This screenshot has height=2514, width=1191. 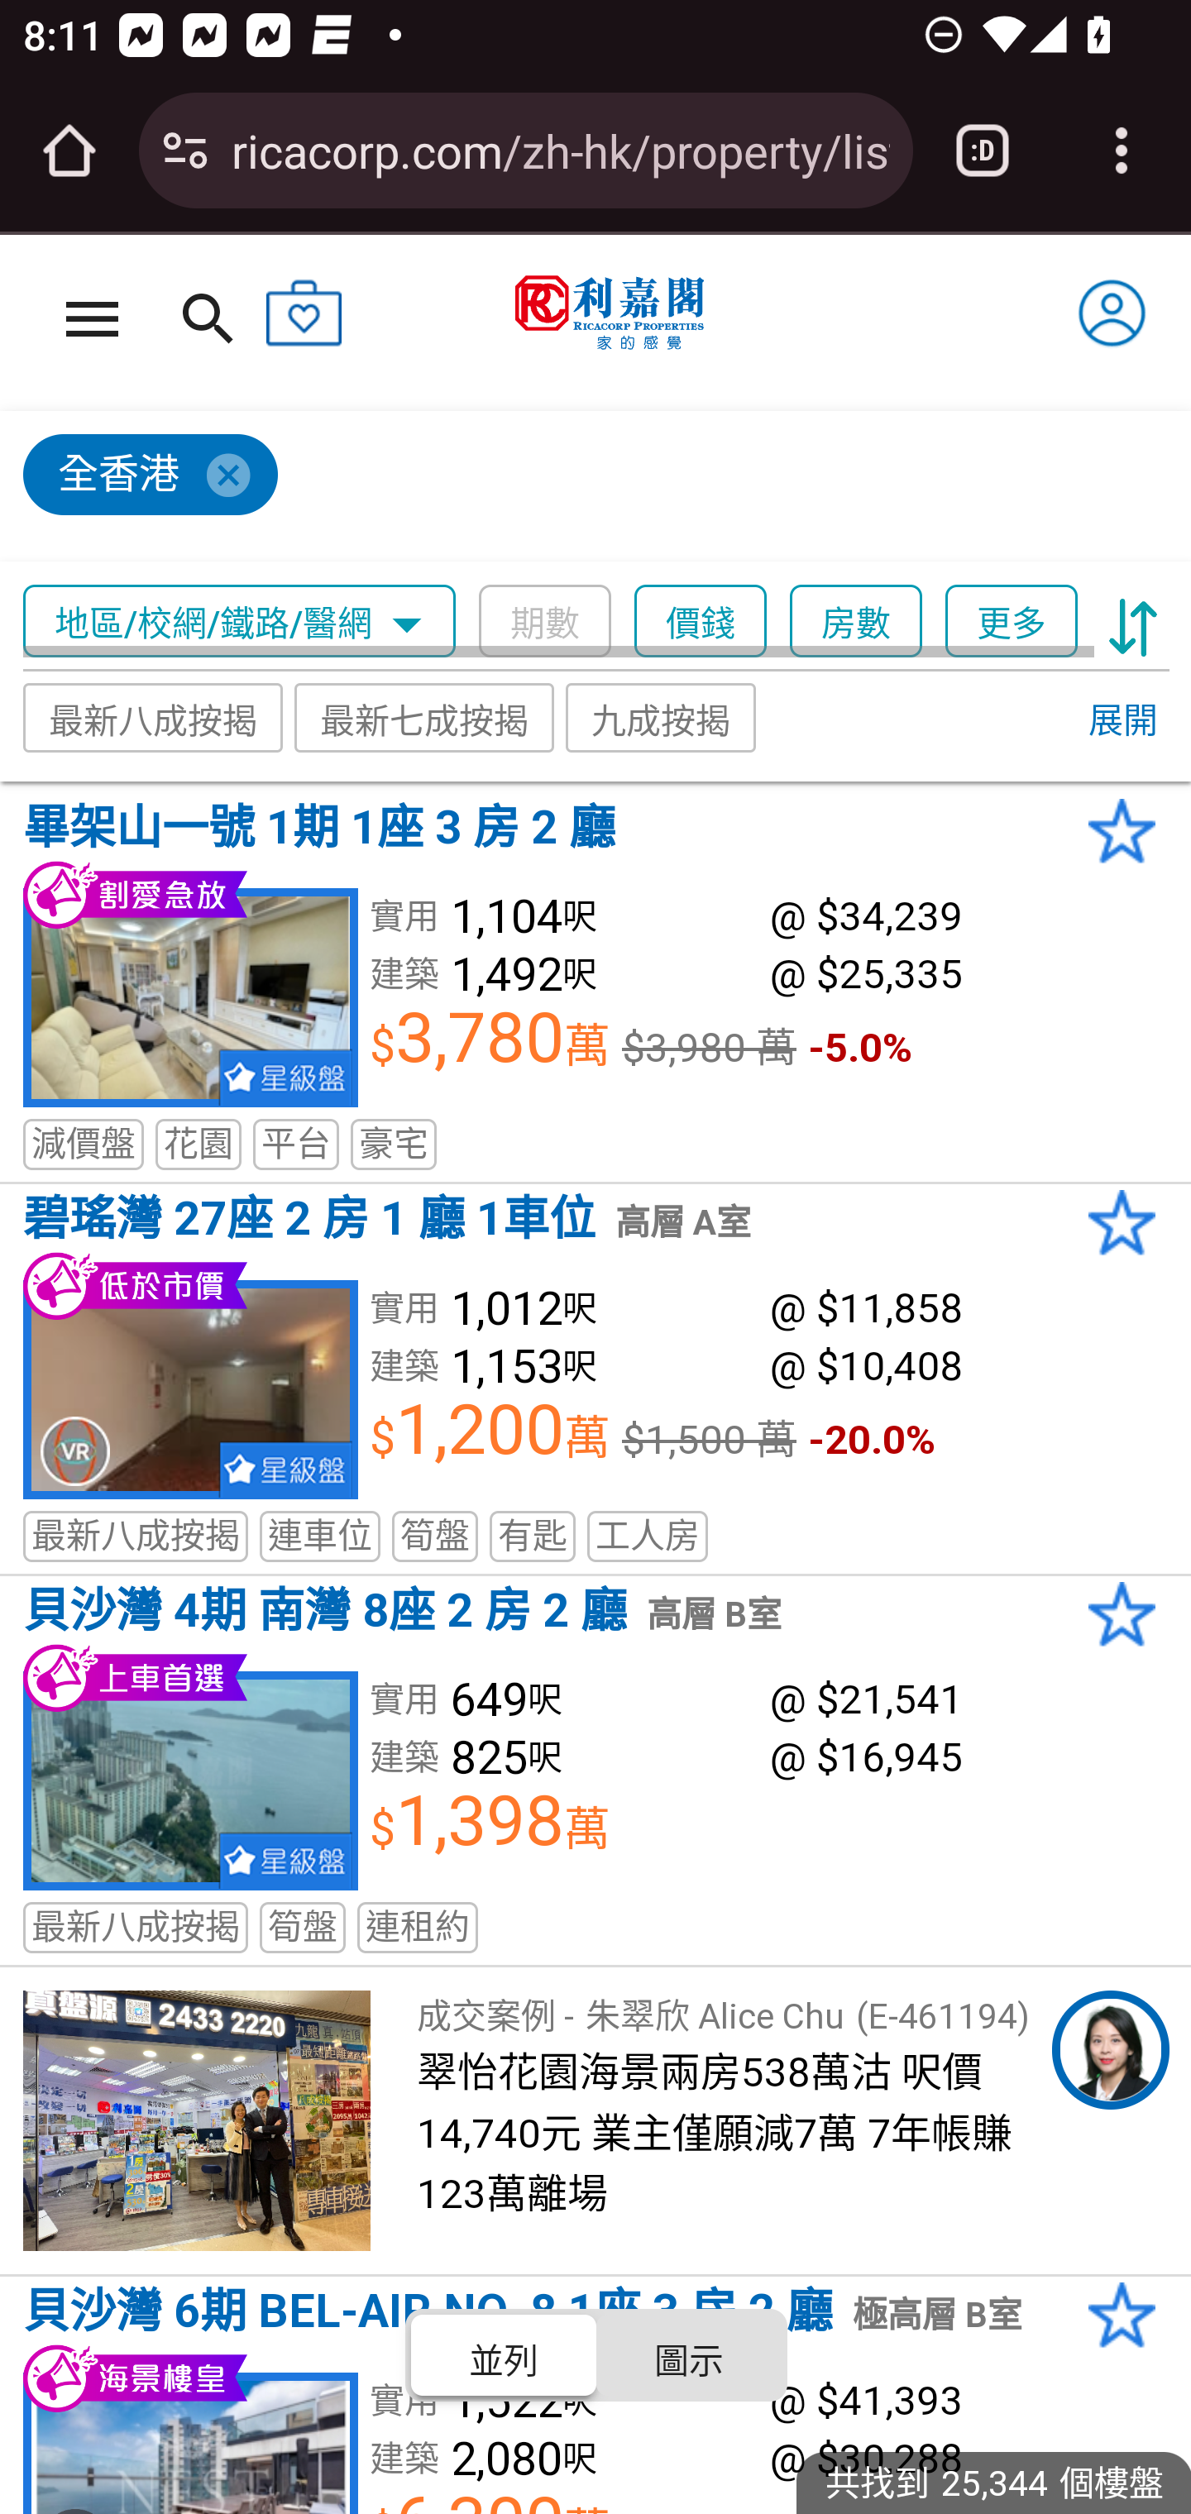 What do you see at coordinates (688, 2354) in the screenshot?
I see `圖示` at bounding box center [688, 2354].